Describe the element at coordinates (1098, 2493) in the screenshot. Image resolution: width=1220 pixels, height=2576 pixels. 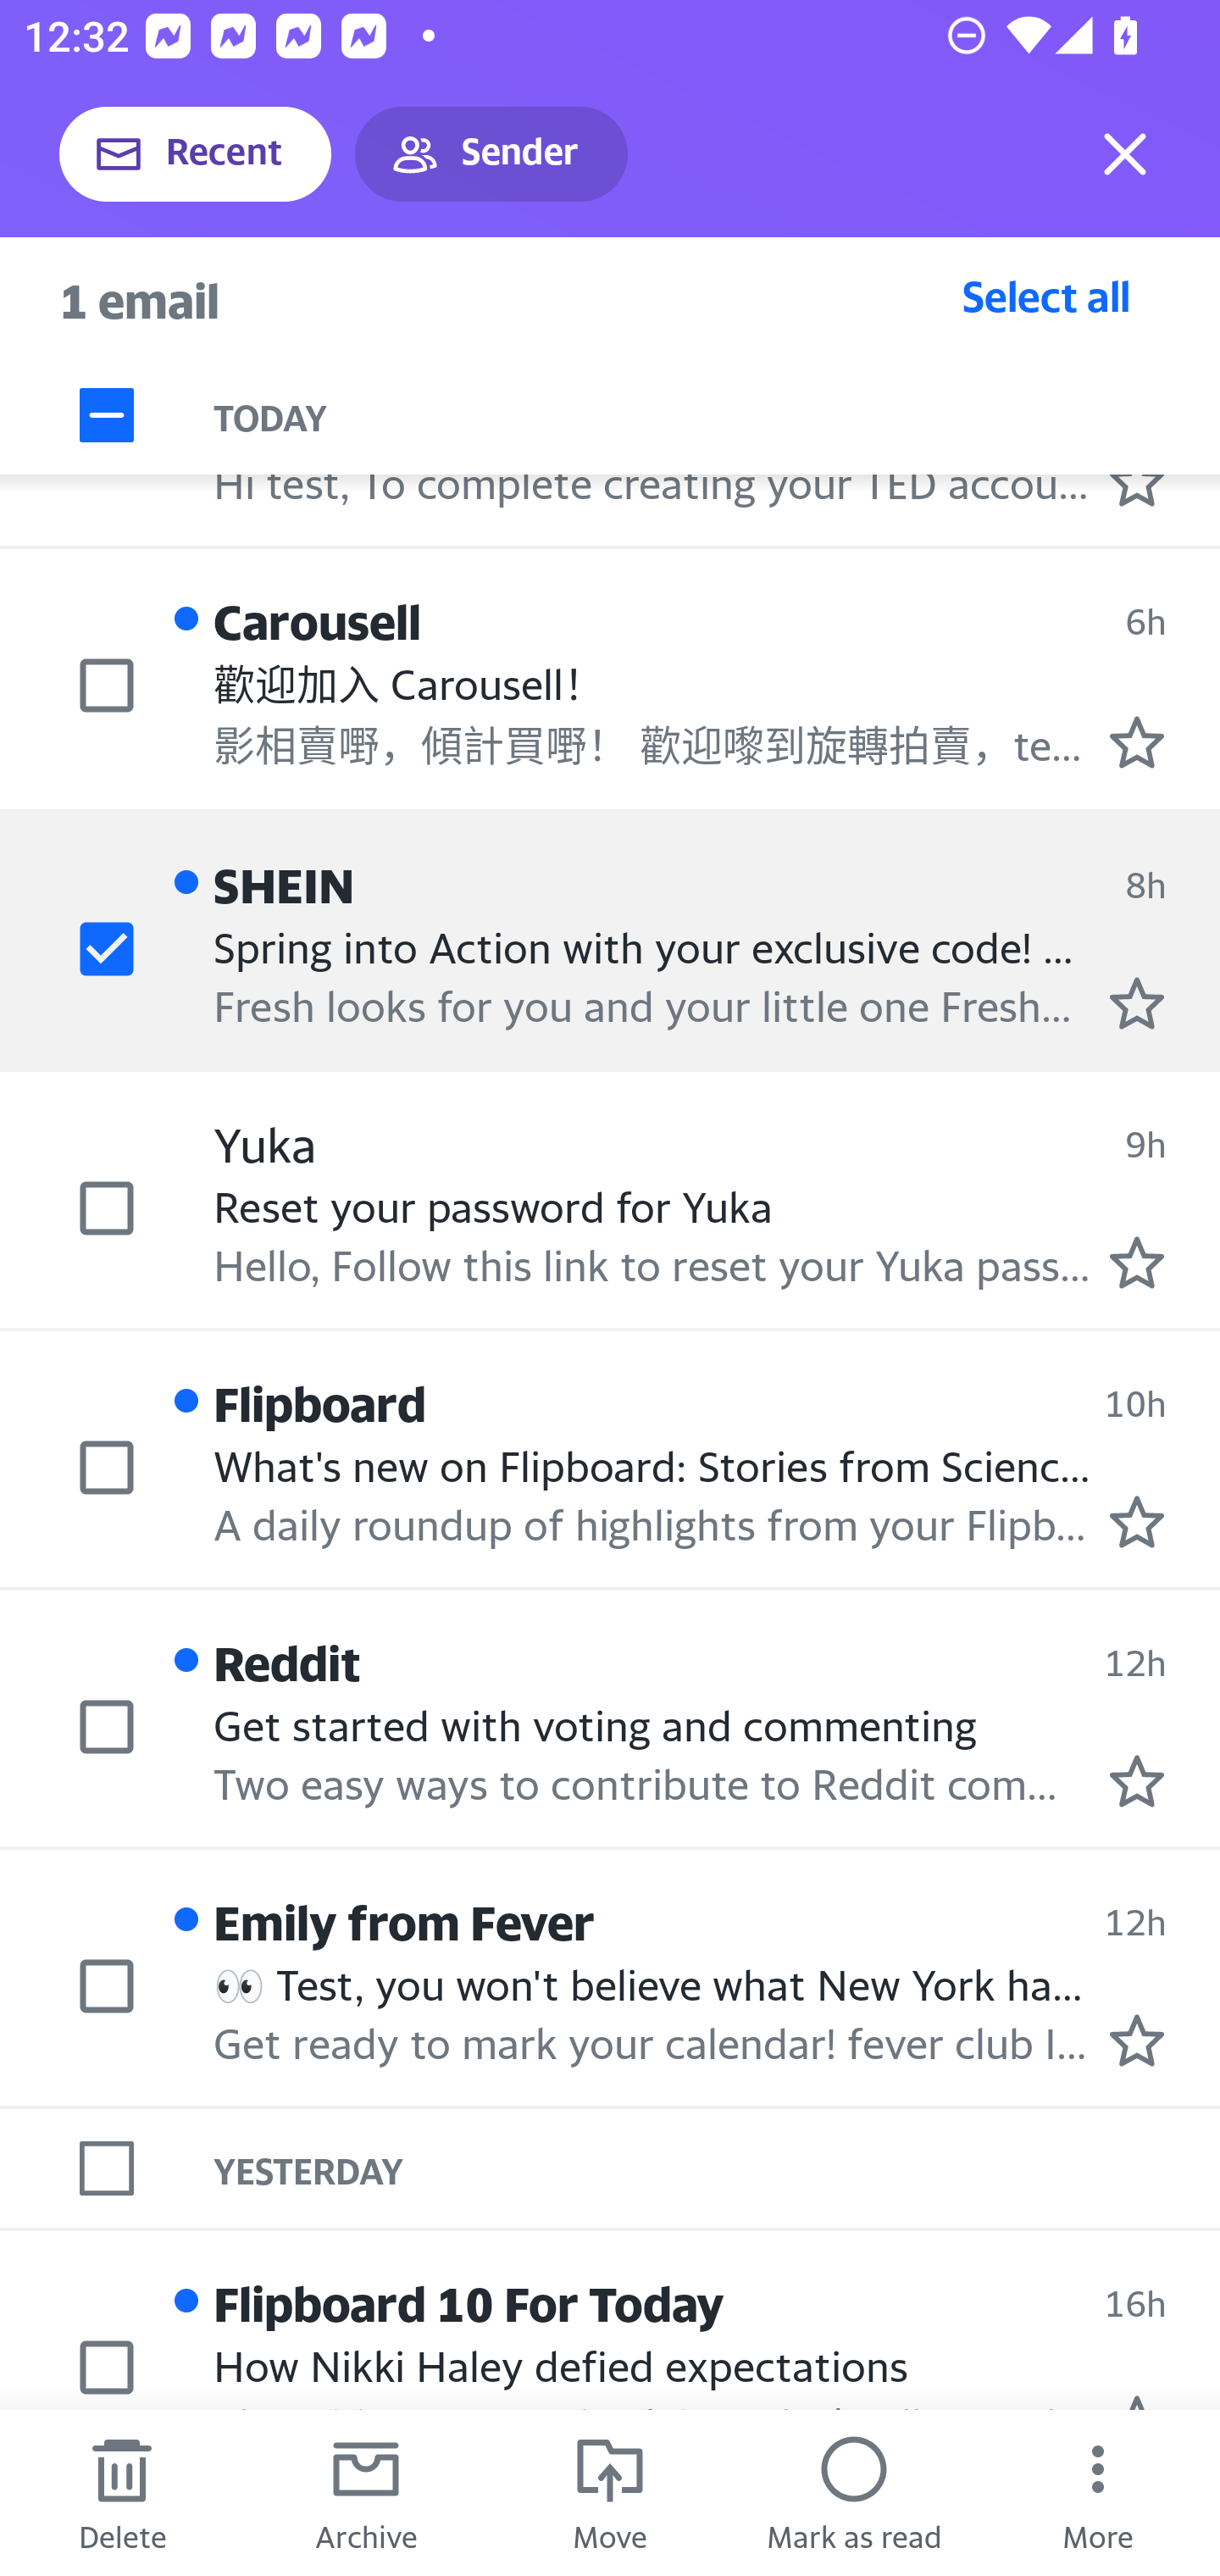
I see `More` at that location.